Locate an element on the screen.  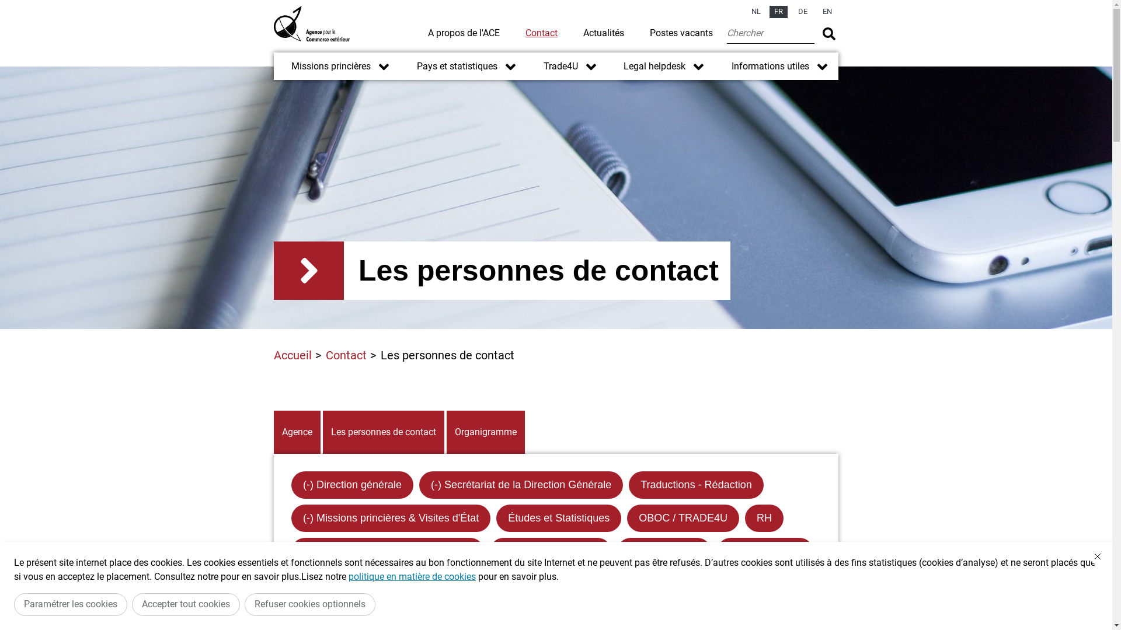
Open submenu is located at coordinates (822, 66).